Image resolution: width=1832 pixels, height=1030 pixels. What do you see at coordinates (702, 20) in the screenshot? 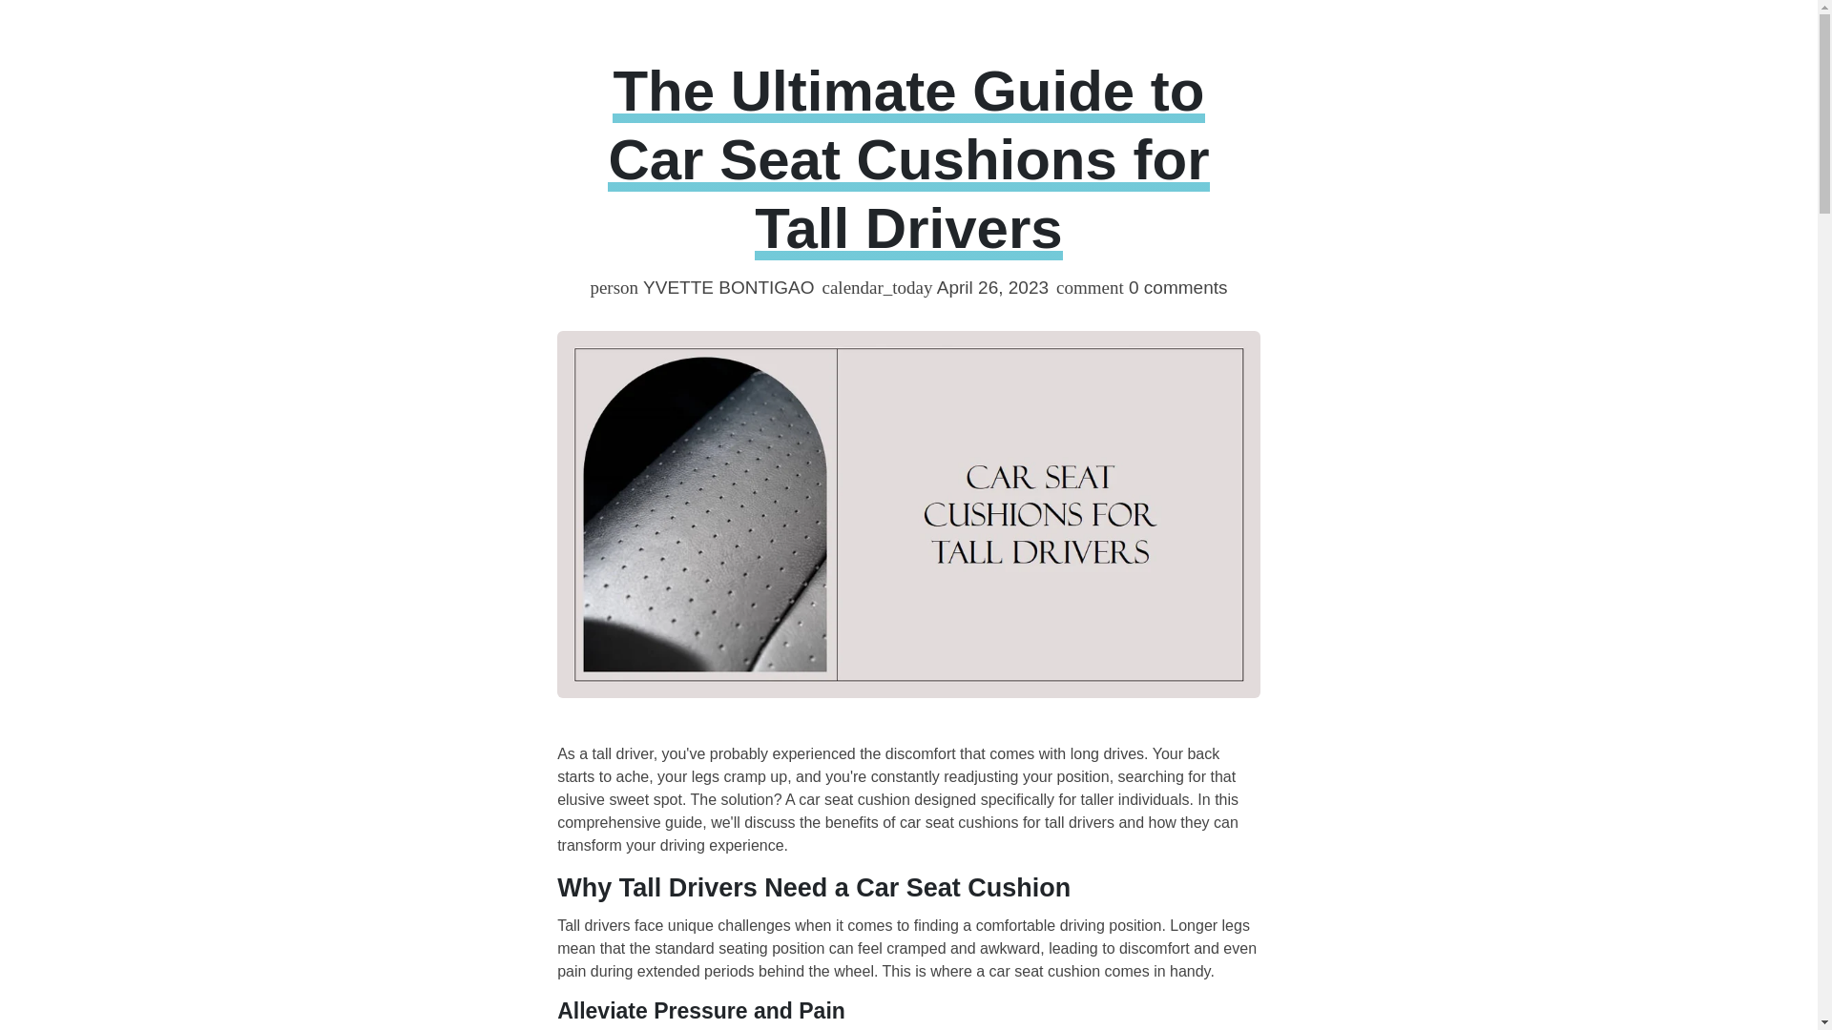
I see `About` at bounding box center [702, 20].